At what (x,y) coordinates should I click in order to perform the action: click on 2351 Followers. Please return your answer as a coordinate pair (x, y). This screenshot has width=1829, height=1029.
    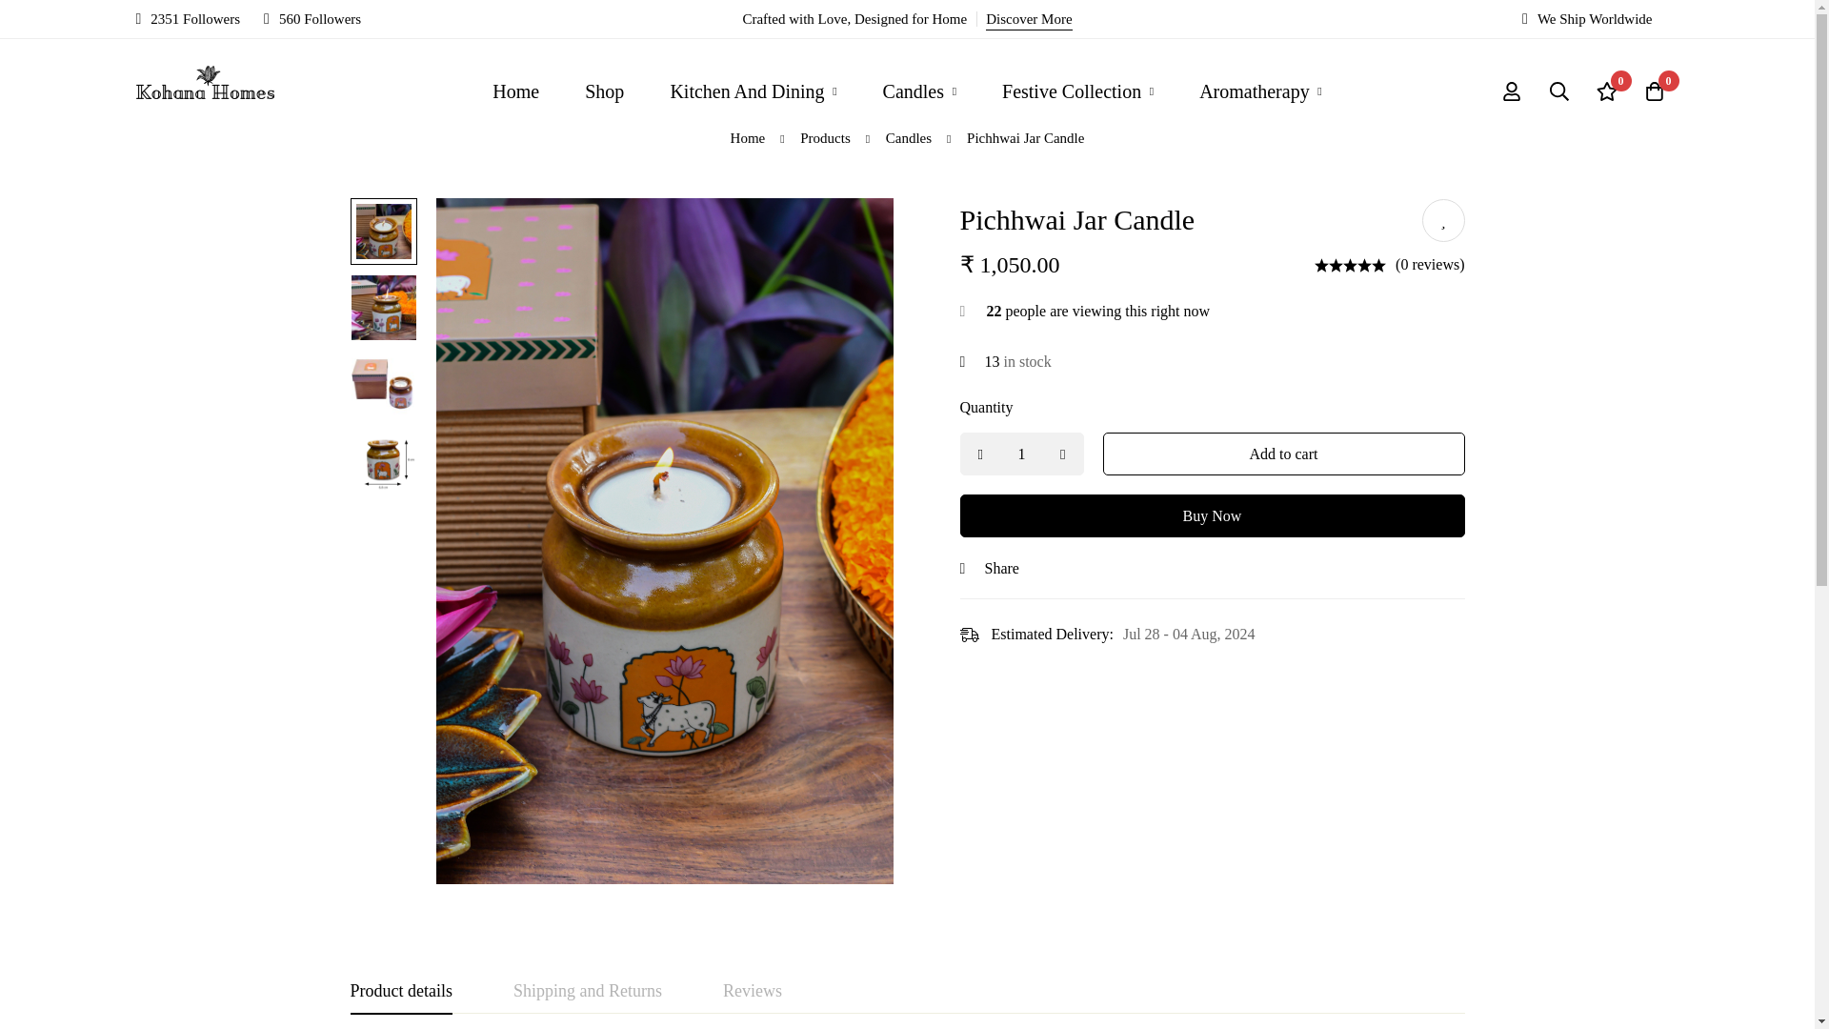
    Looking at the image, I should click on (187, 19).